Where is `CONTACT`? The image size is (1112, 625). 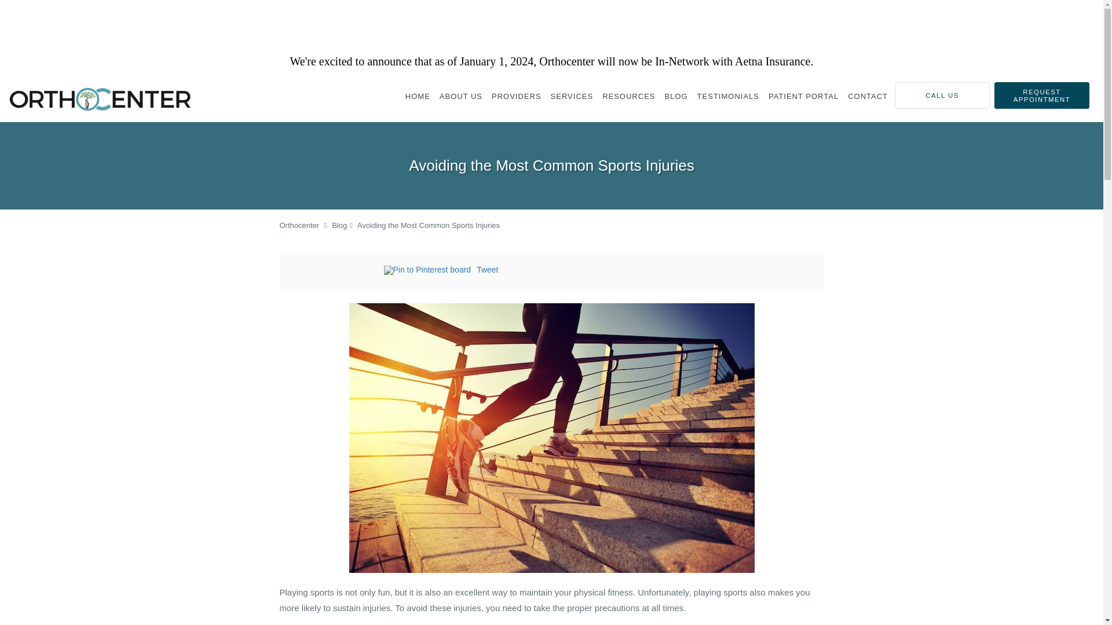
CONTACT is located at coordinates (868, 96).